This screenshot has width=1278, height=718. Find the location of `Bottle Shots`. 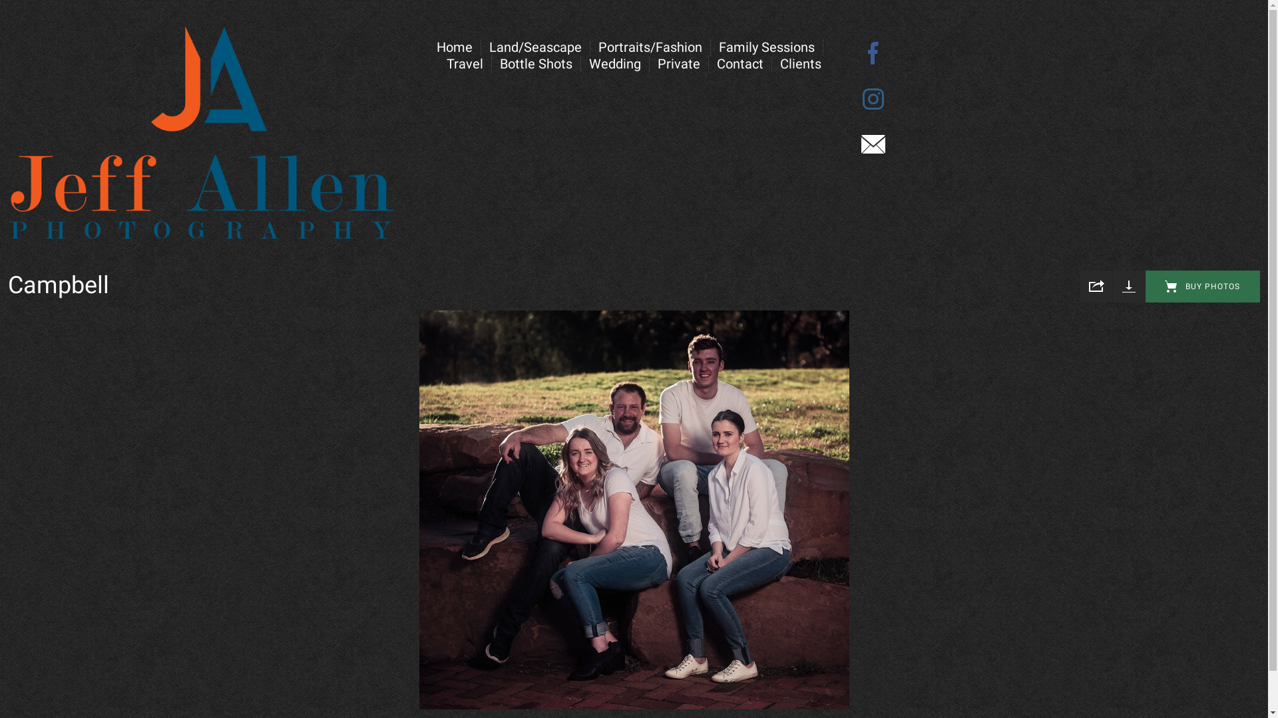

Bottle Shots is located at coordinates (536, 64).